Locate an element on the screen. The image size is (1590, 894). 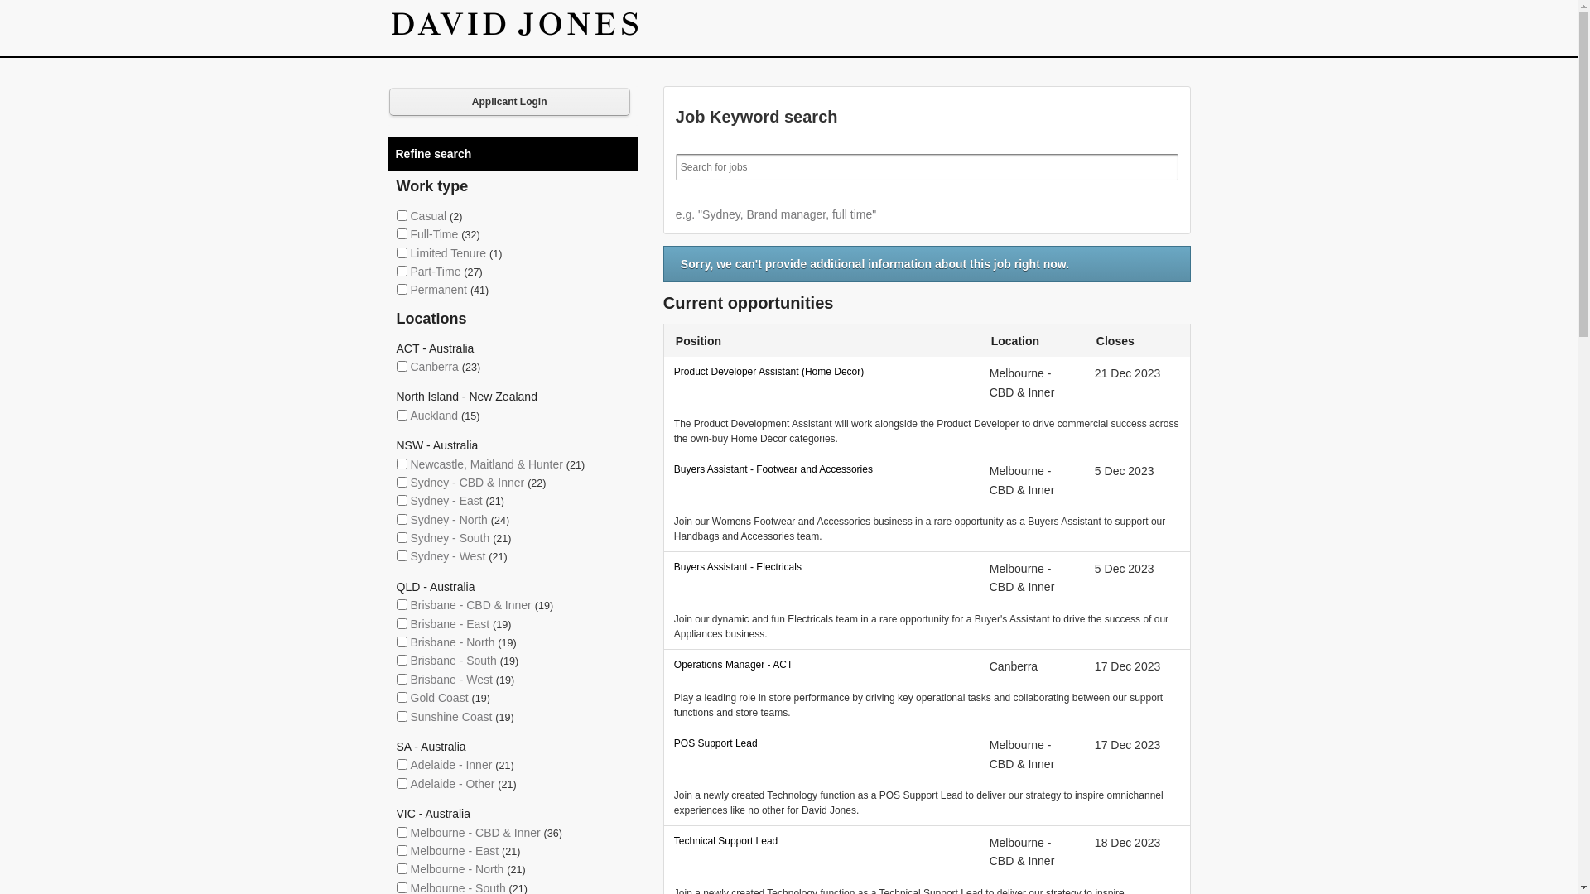
Operations Manager - ACT is located at coordinates (821, 665).